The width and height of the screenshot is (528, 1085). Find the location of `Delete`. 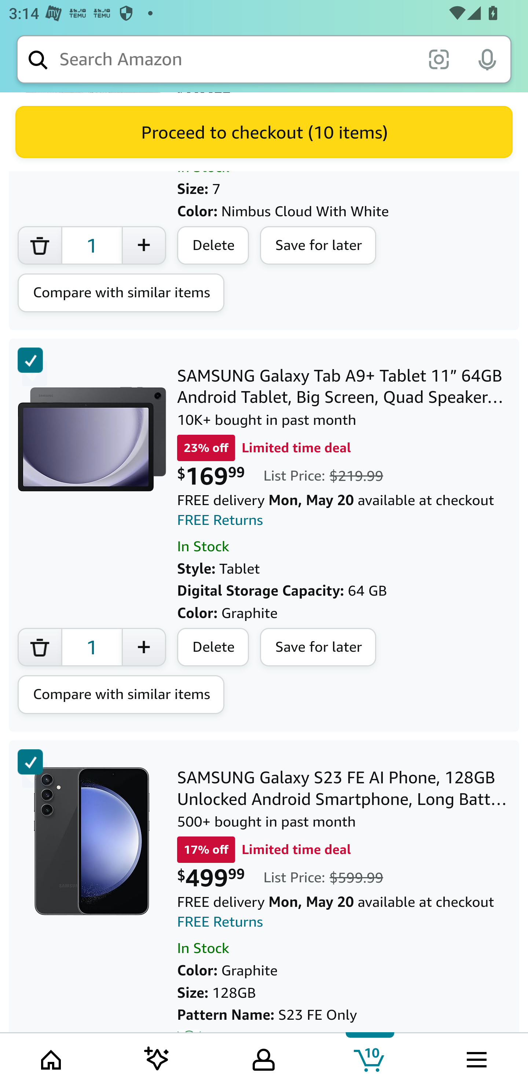

Delete is located at coordinates (213, 647).